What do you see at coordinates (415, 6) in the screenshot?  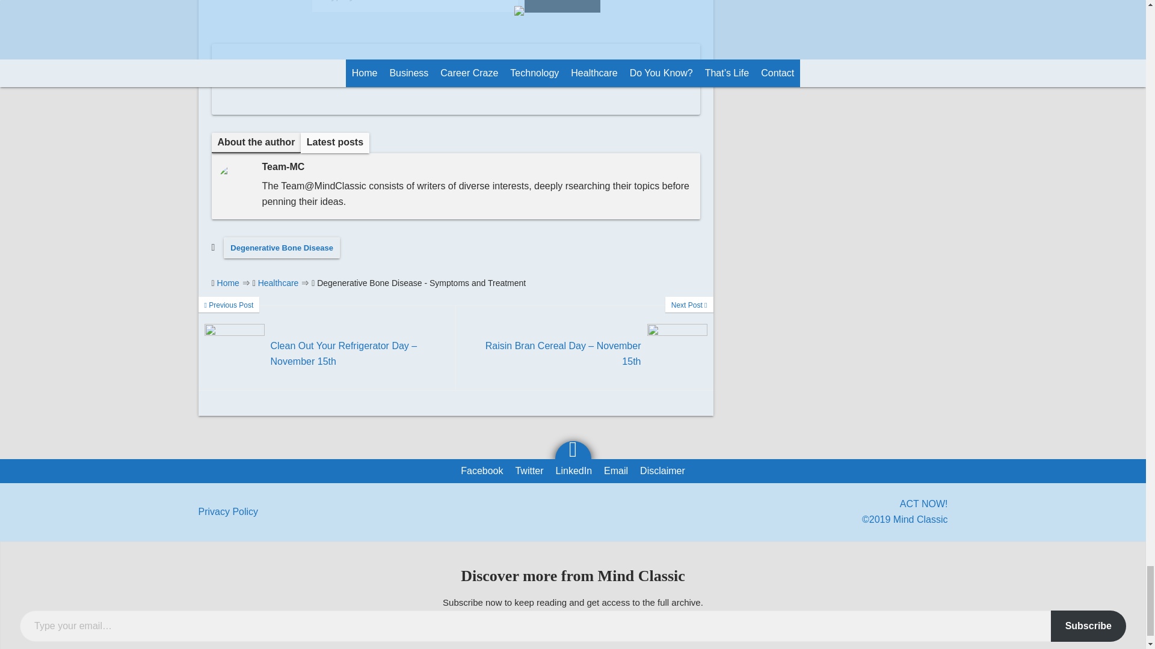 I see `Please fill in this field.` at bounding box center [415, 6].